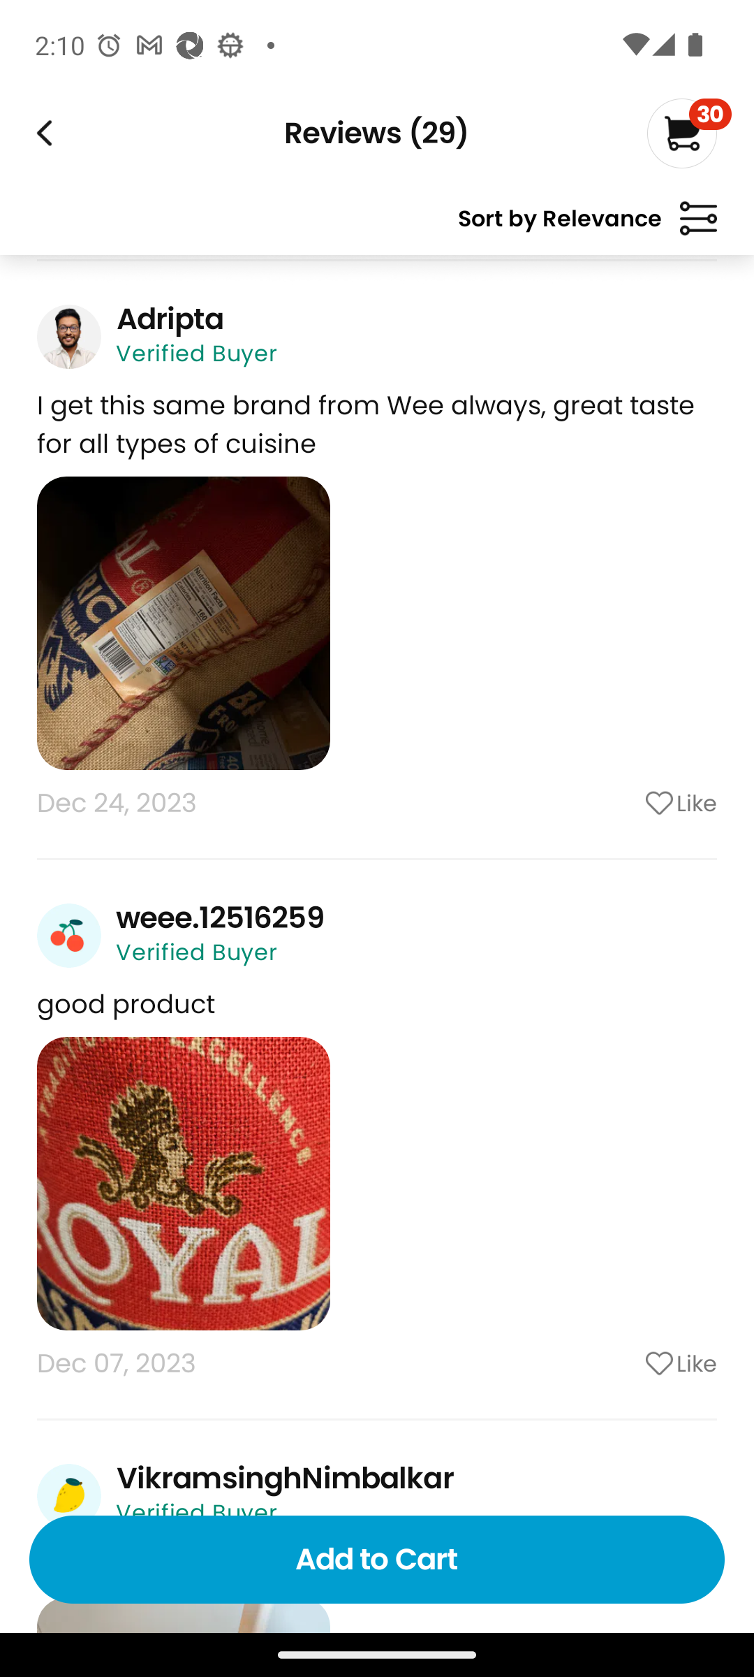  What do you see at coordinates (688, 133) in the screenshot?
I see `30` at bounding box center [688, 133].